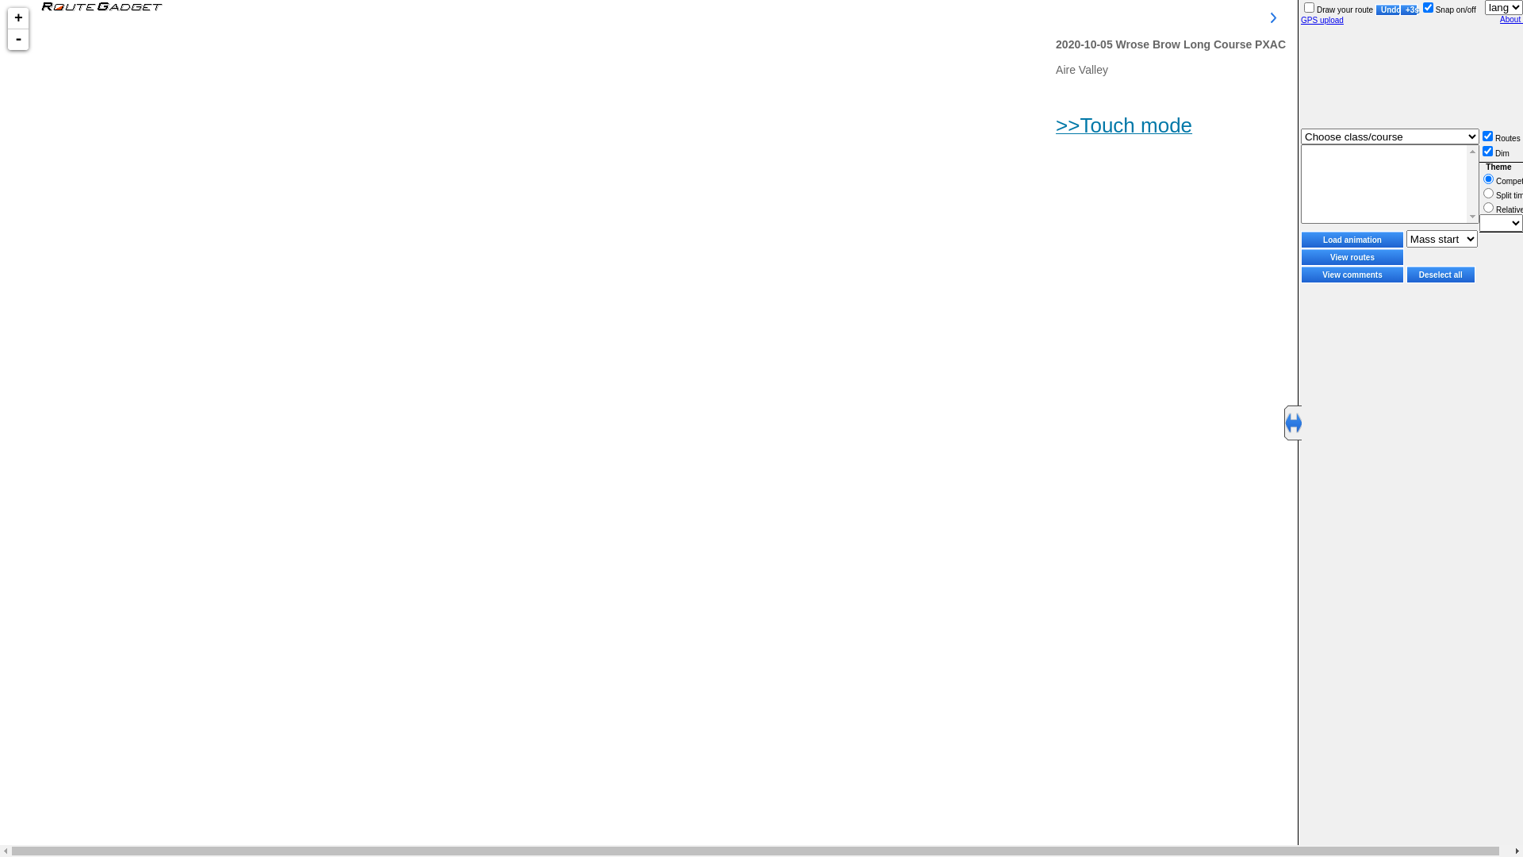  I want to click on on, so click(1488, 151).